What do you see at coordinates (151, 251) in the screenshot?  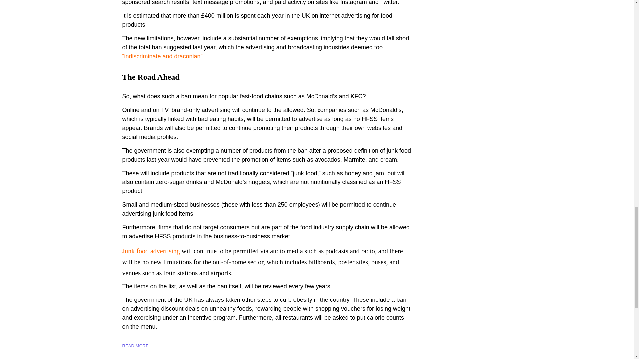 I see `Junk food advertising` at bounding box center [151, 251].